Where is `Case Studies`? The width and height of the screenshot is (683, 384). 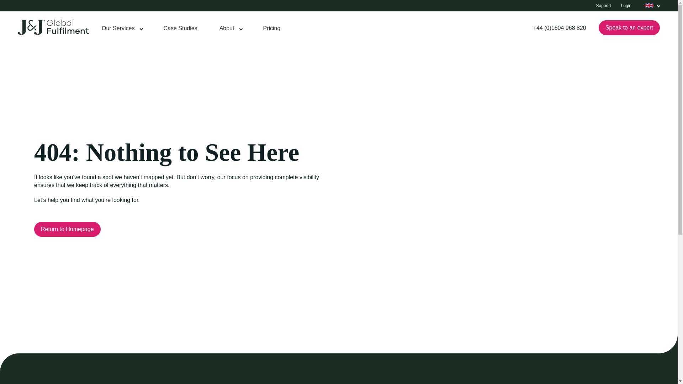 Case Studies is located at coordinates (180, 30).